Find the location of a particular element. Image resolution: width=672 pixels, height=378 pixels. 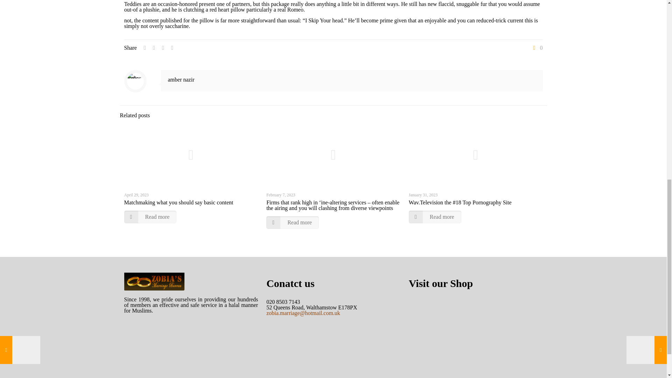

Matchmaking what you should say basic content is located at coordinates (178, 202).